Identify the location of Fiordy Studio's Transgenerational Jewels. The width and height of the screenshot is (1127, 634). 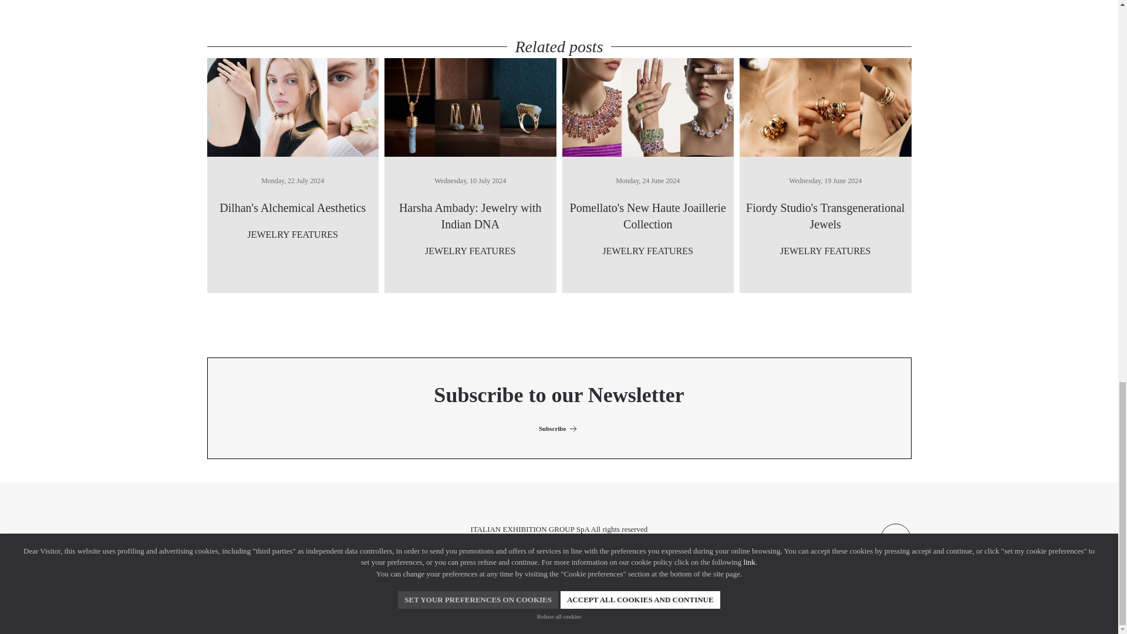
(825, 216).